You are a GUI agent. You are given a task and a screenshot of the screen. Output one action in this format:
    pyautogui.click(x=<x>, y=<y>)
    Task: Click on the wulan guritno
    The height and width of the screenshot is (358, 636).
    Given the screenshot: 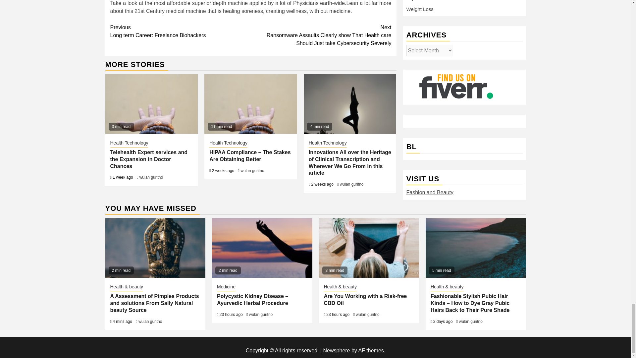 What is the action you would take?
    pyautogui.click(x=151, y=177)
    